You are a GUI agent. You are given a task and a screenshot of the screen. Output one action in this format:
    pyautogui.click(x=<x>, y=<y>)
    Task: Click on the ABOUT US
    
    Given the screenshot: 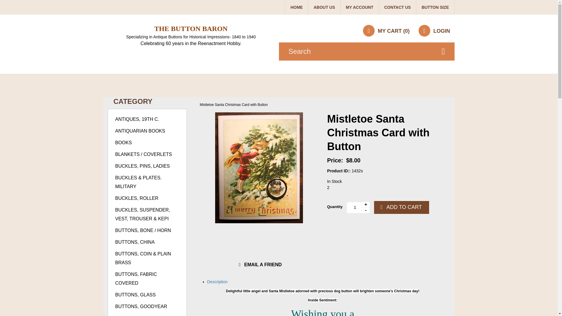 What is the action you would take?
    pyautogui.click(x=324, y=7)
    